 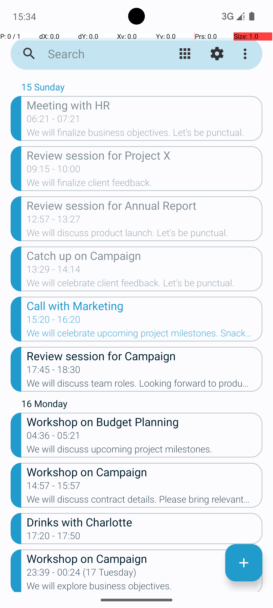 I want to click on Workshop on Budget Planning, so click(x=145, y=422).